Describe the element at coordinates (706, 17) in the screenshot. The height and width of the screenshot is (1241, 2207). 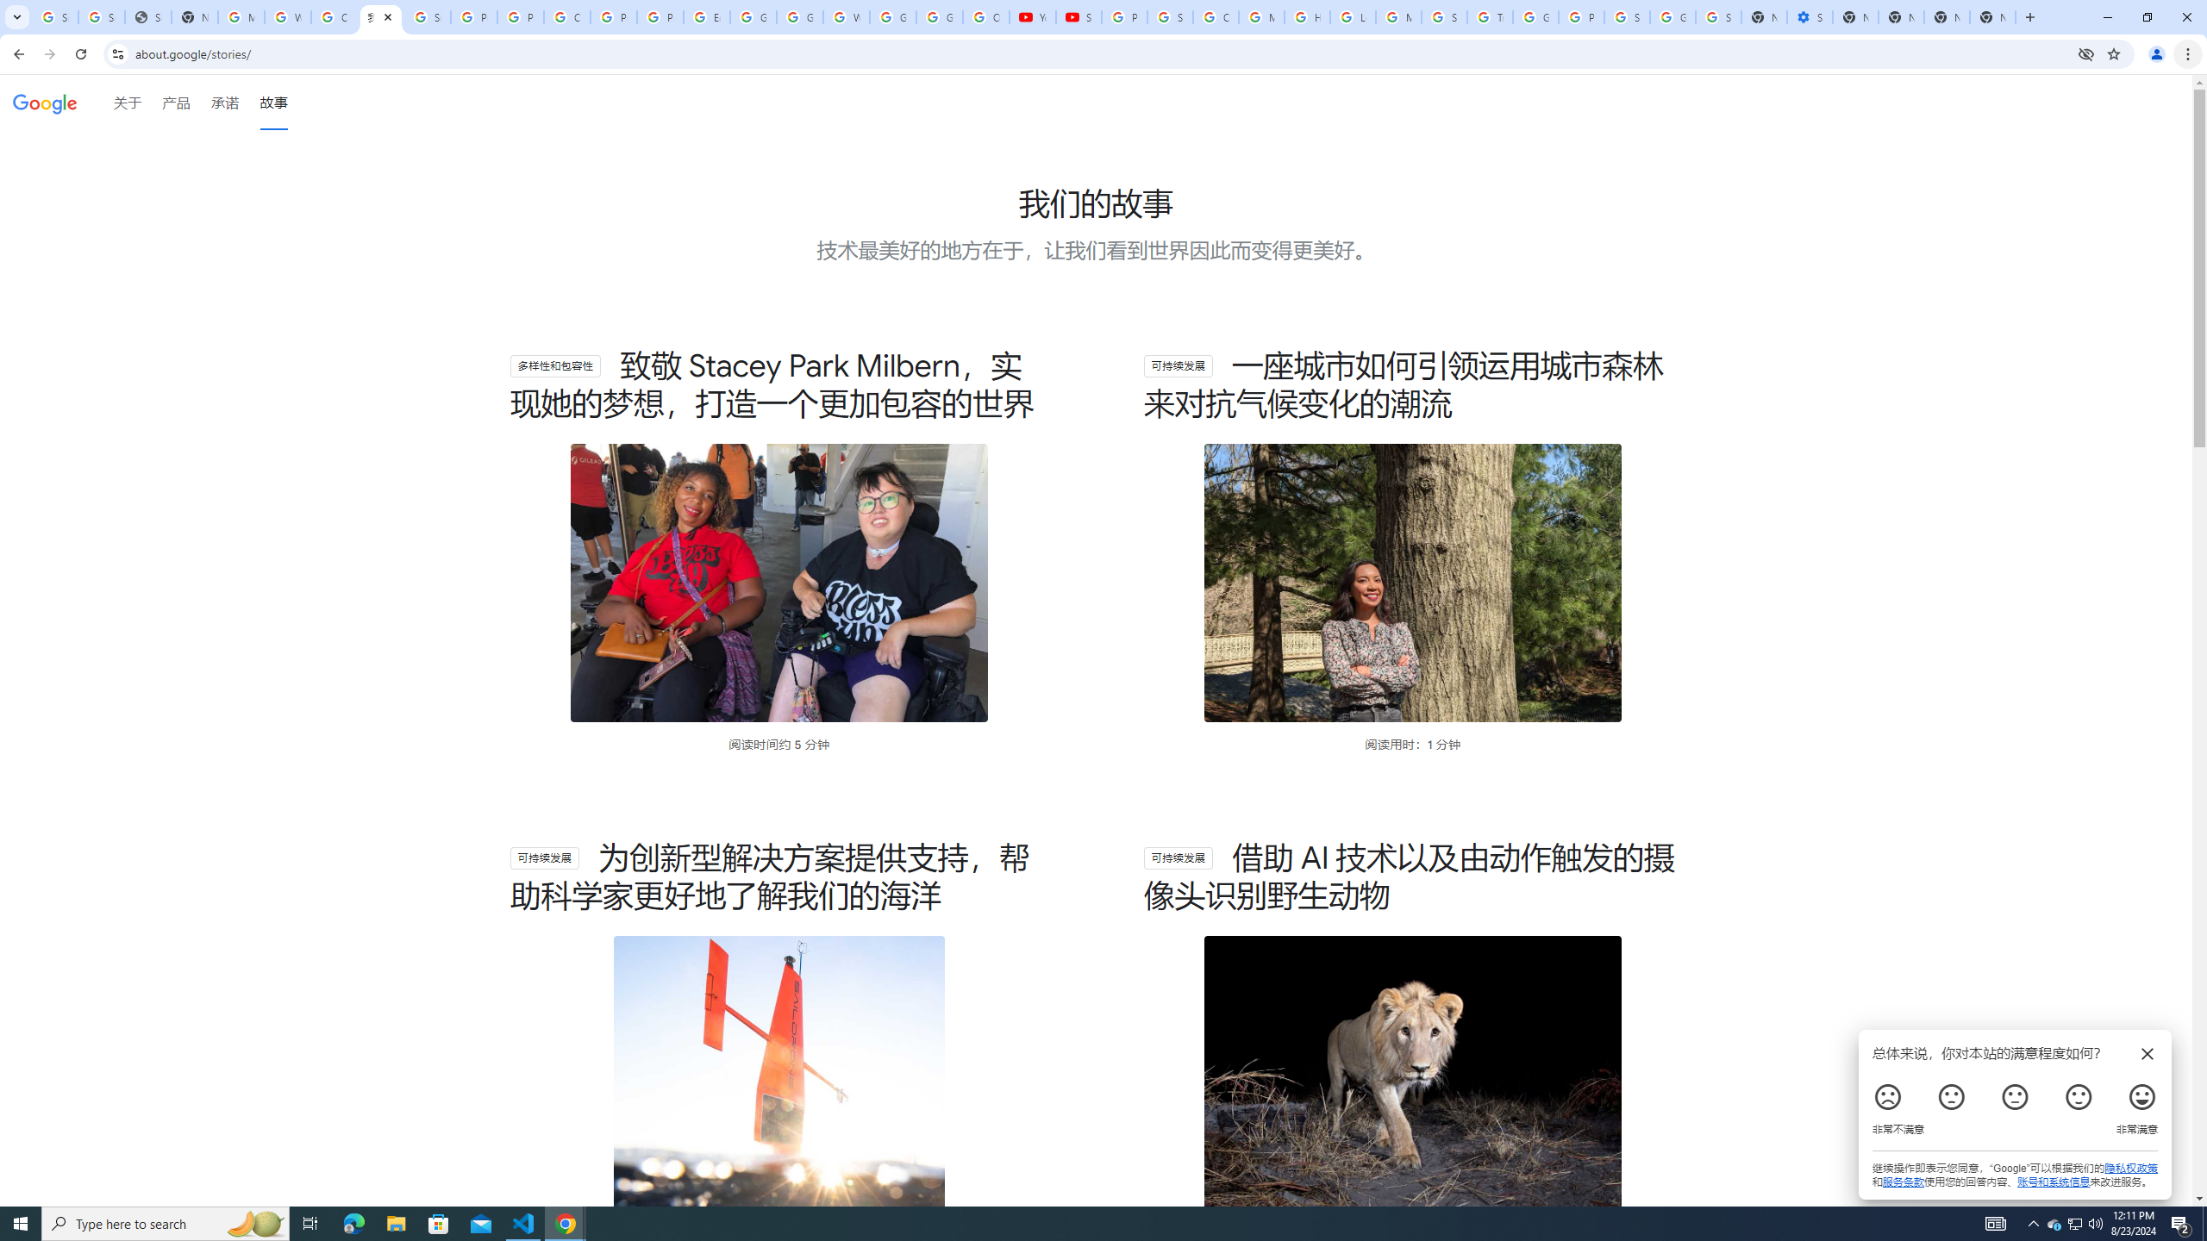
I see `Edit and view right-to-left text - Google Docs Editors Help` at that location.